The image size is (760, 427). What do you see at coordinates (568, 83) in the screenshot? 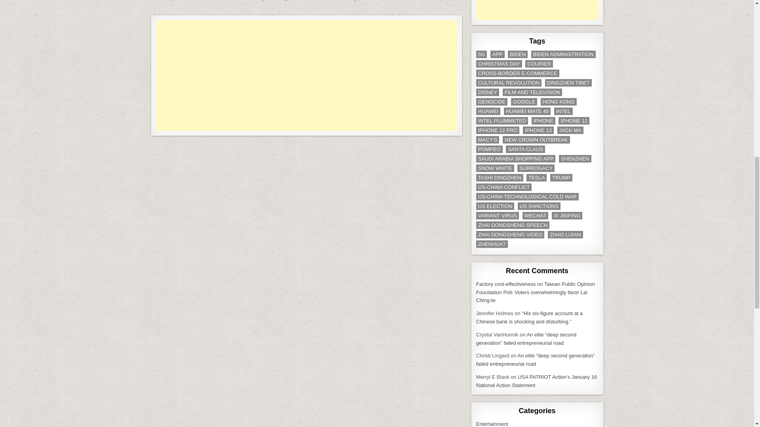
I see `DINGZHEN TIBET` at bounding box center [568, 83].